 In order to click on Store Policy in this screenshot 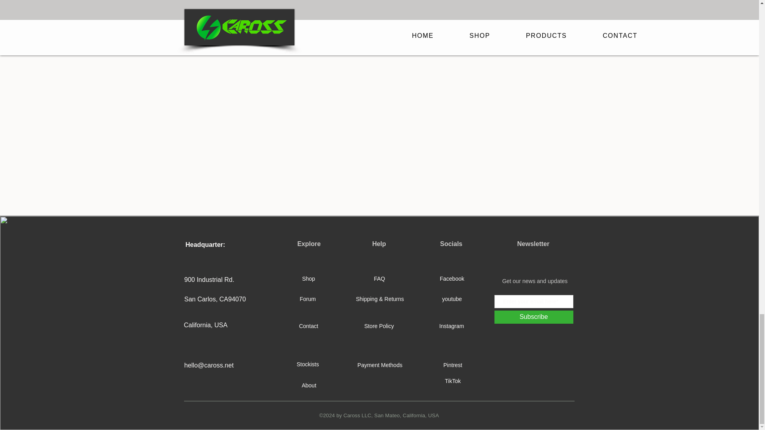, I will do `click(379, 326)`.